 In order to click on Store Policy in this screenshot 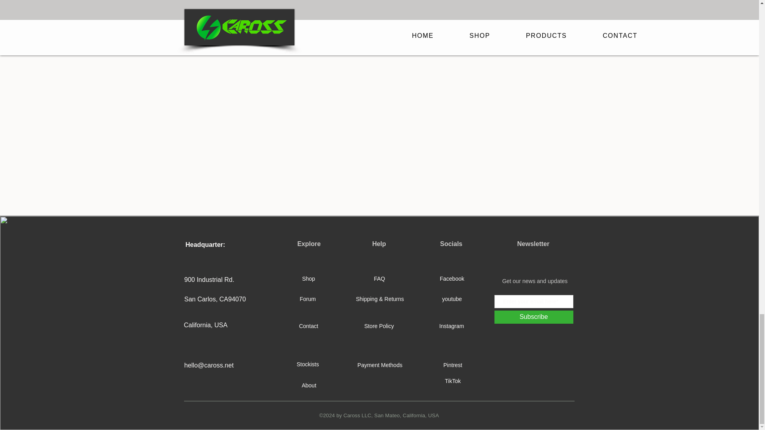, I will do `click(379, 326)`.